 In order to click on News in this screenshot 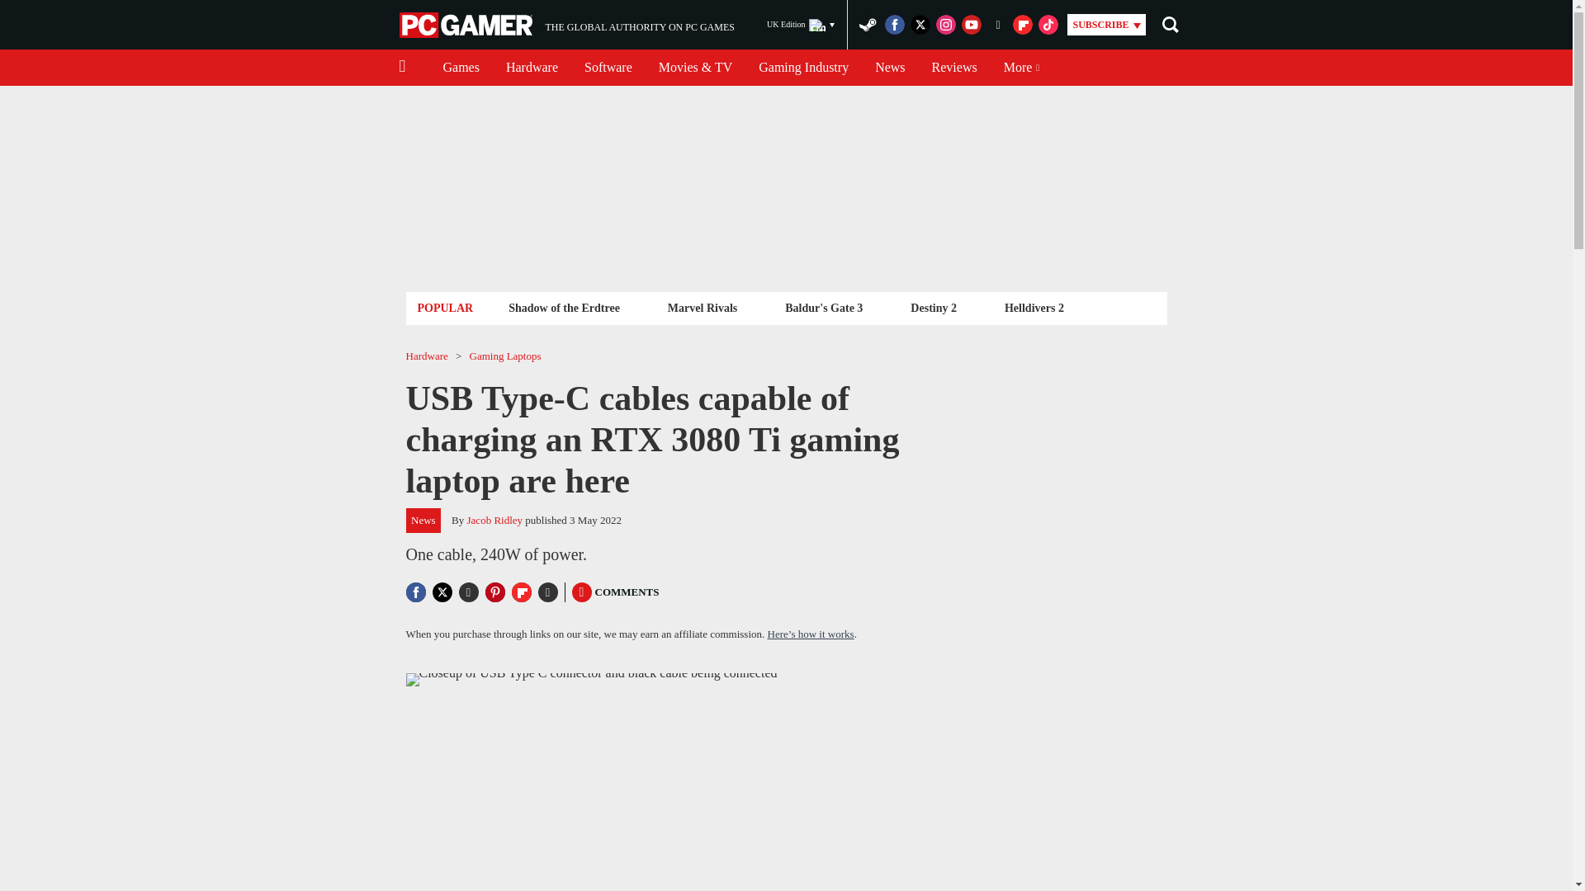, I will do `click(890, 68)`.